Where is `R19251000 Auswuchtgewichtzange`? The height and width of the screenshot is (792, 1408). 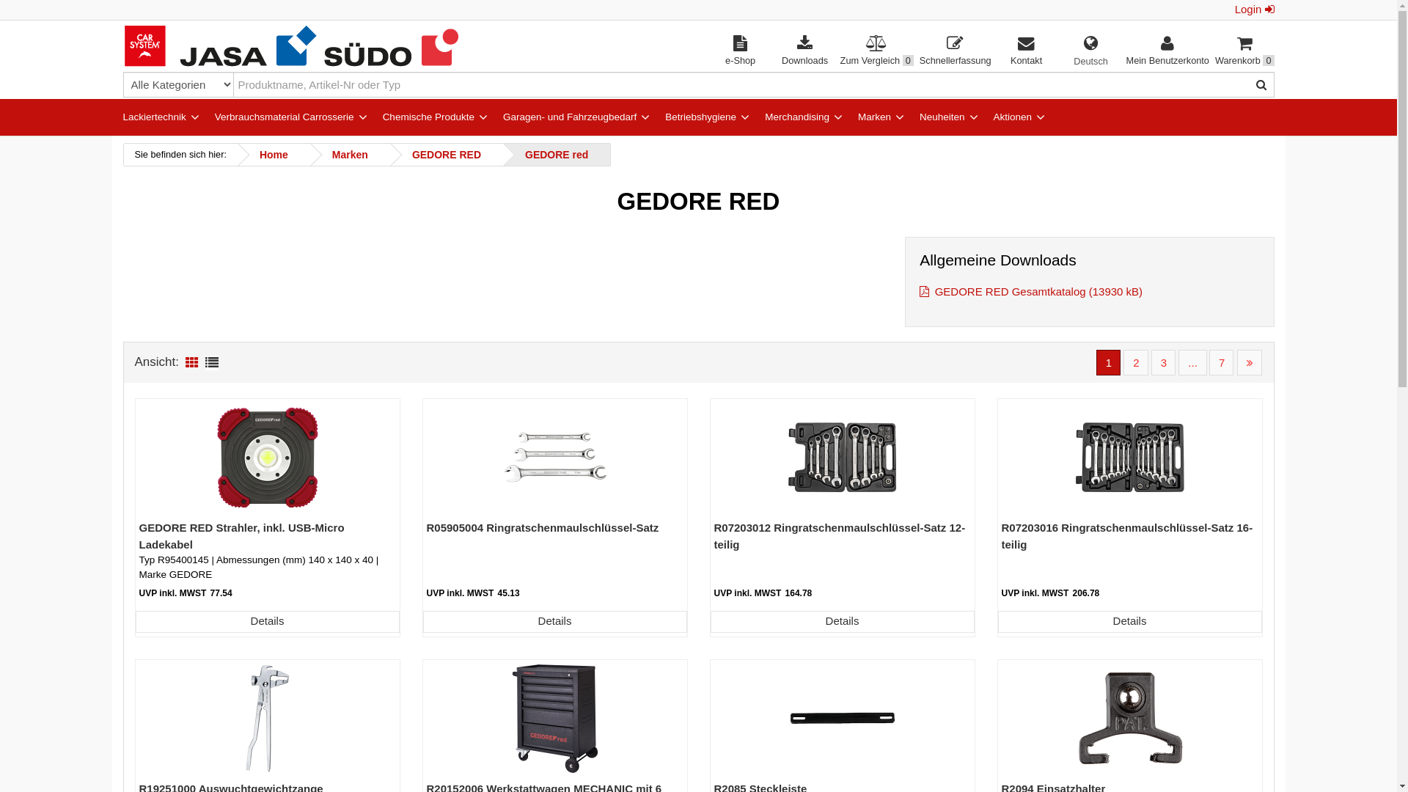 R19251000 Auswuchtgewichtzange is located at coordinates (268, 719).